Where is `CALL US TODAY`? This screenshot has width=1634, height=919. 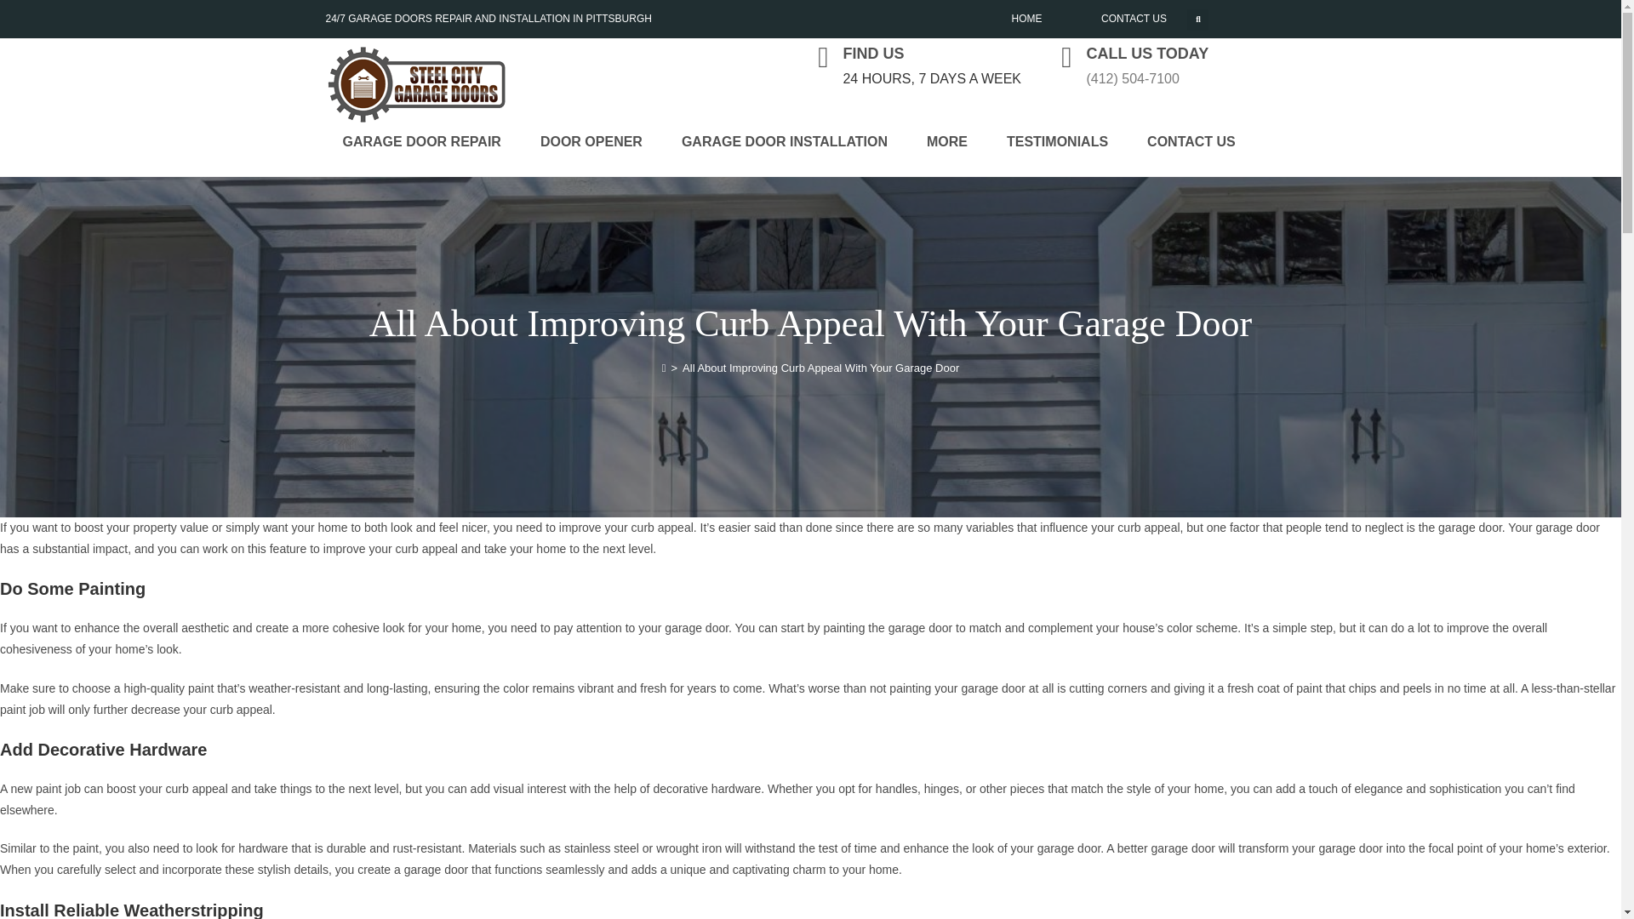 CALL US TODAY is located at coordinates (1147, 53).